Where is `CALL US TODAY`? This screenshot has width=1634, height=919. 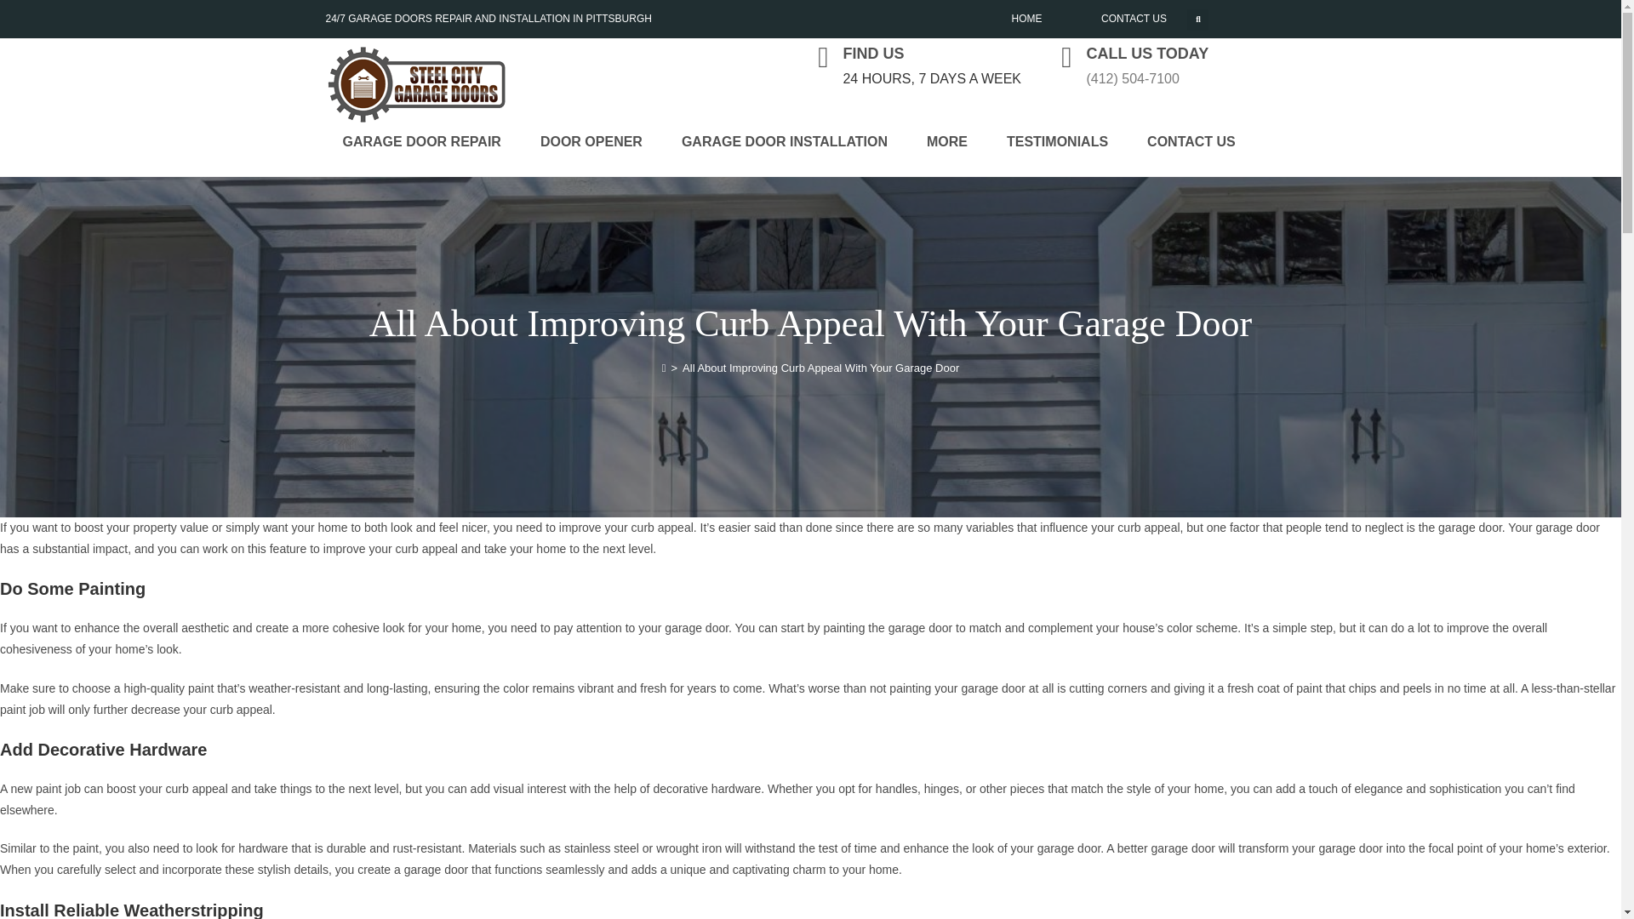 CALL US TODAY is located at coordinates (1147, 53).